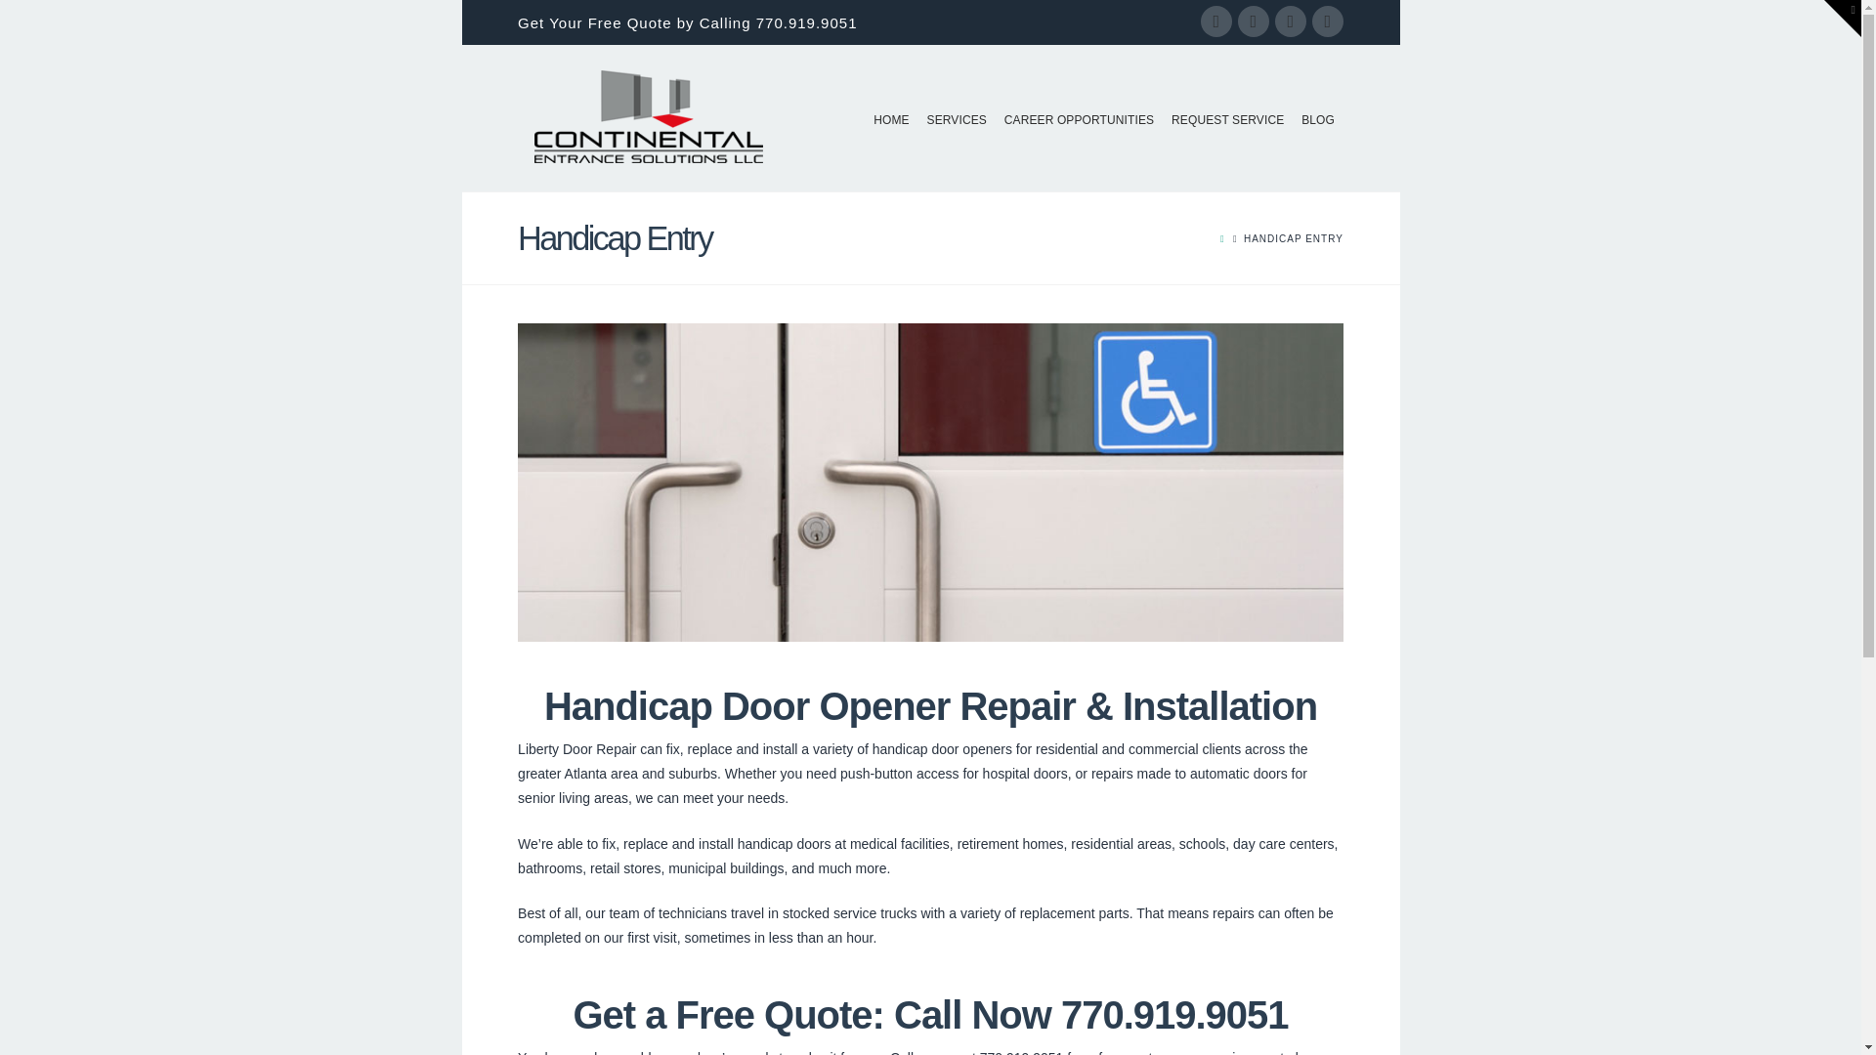 The height and width of the screenshot is (1055, 1876). What do you see at coordinates (958, 113) in the screenshot?
I see `SERVICES` at bounding box center [958, 113].